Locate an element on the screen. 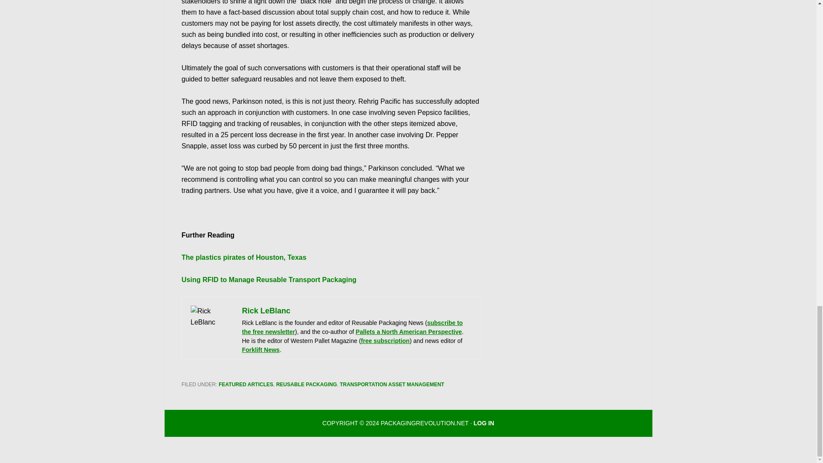 This screenshot has height=463, width=823. Rick LeBlanc is located at coordinates (266, 310).